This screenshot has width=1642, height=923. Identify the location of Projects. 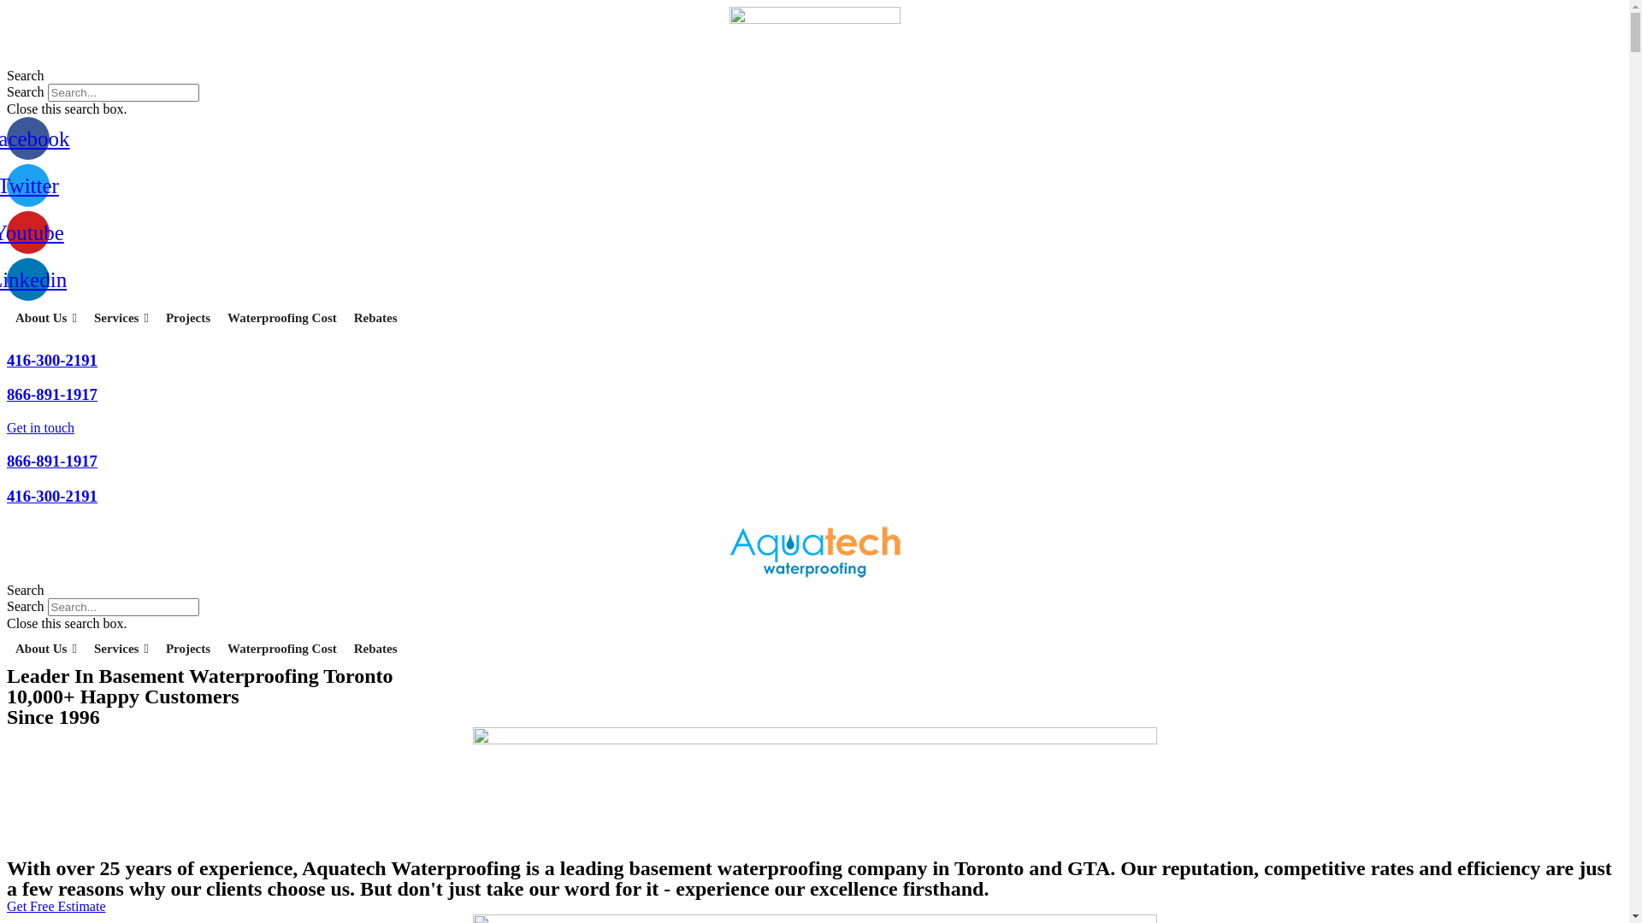
(188, 318).